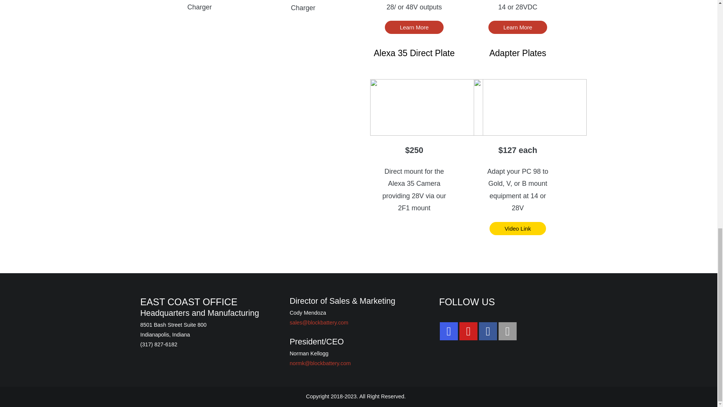 The image size is (723, 407). I want to click on YouTube, so click(468, 331).